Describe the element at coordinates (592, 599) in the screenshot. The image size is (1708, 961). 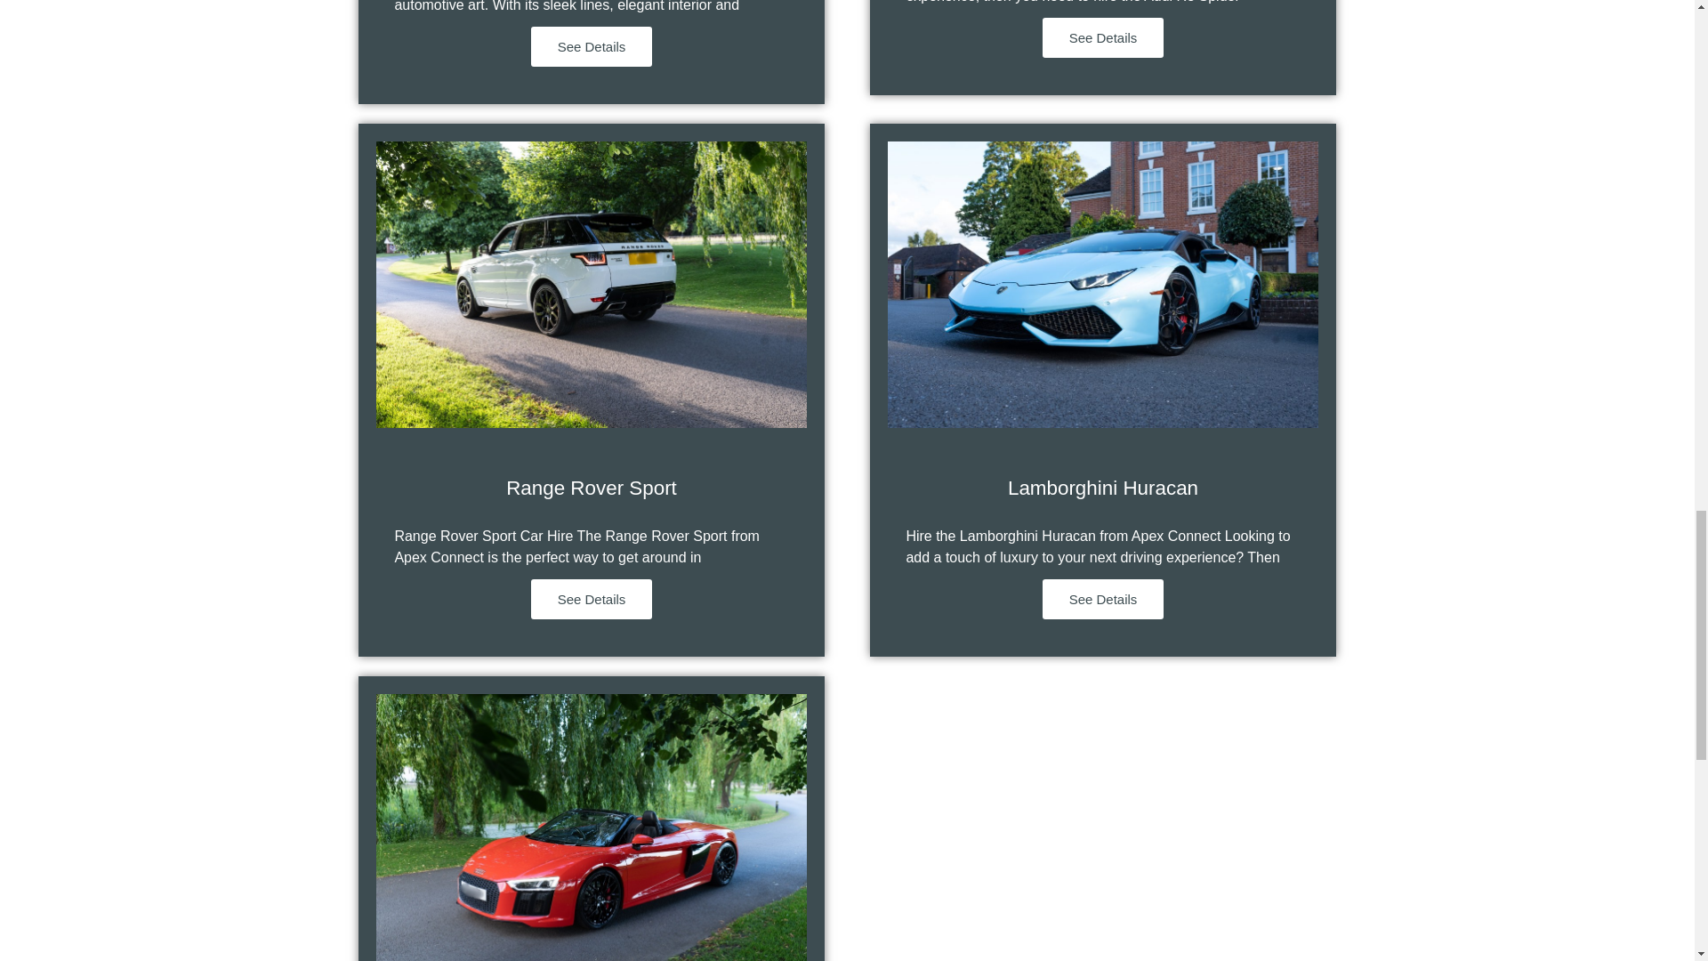
I see `See Details` at that location.